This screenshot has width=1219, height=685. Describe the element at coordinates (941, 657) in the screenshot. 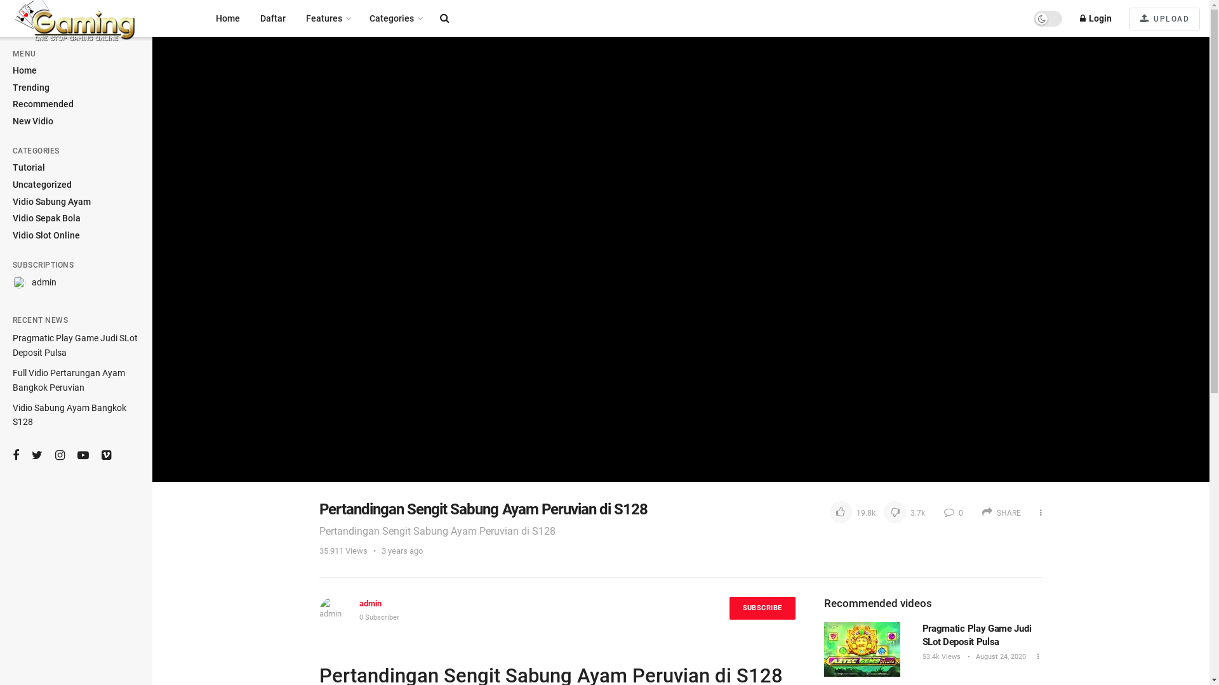

I see `53.4k Views` at that location.